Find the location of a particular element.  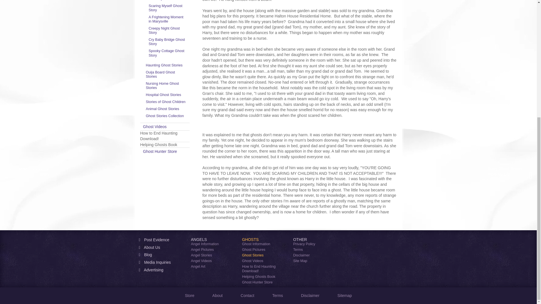

Haunting Ghost Stories is located at coordinates (166, 65).